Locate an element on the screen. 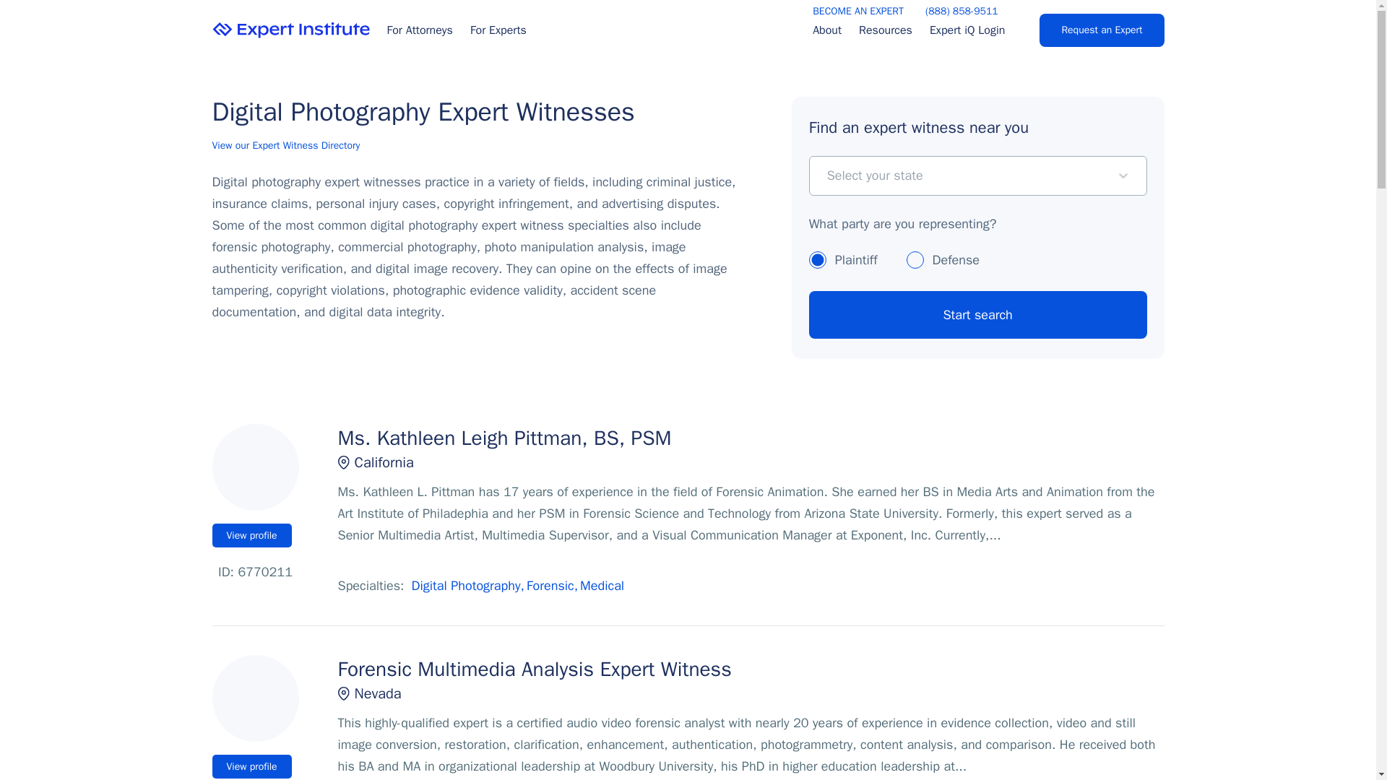 This screenshot has height=780, width=1387. Forensic Multimedia Analysis Expert Witness is located at coordinates (751, 669).